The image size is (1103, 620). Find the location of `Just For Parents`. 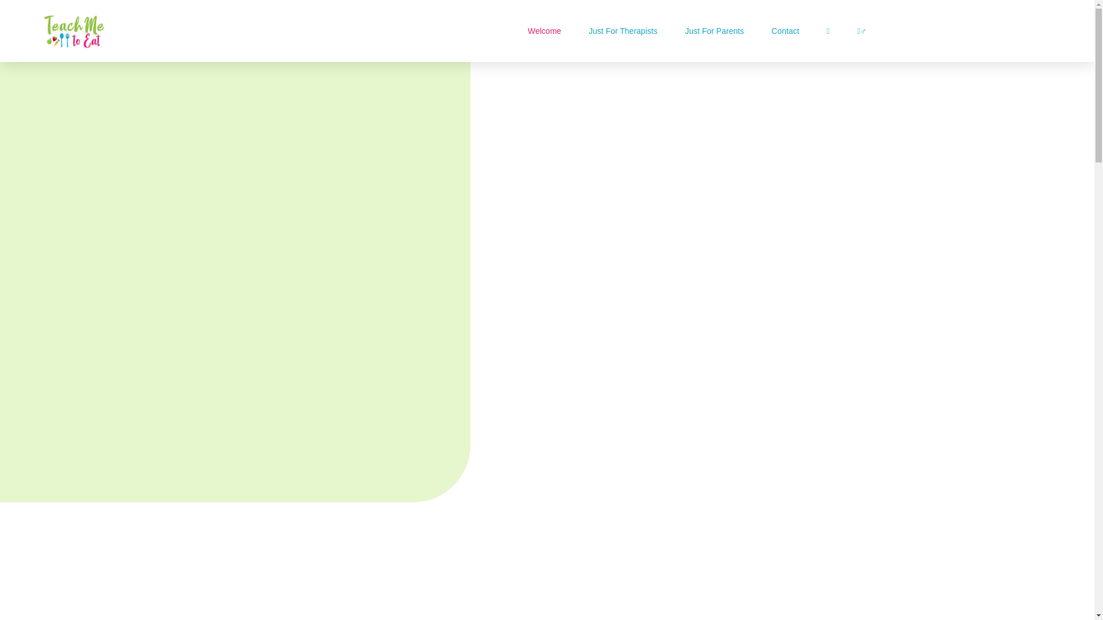

Just For Parents is located at coordinates (714, 31).